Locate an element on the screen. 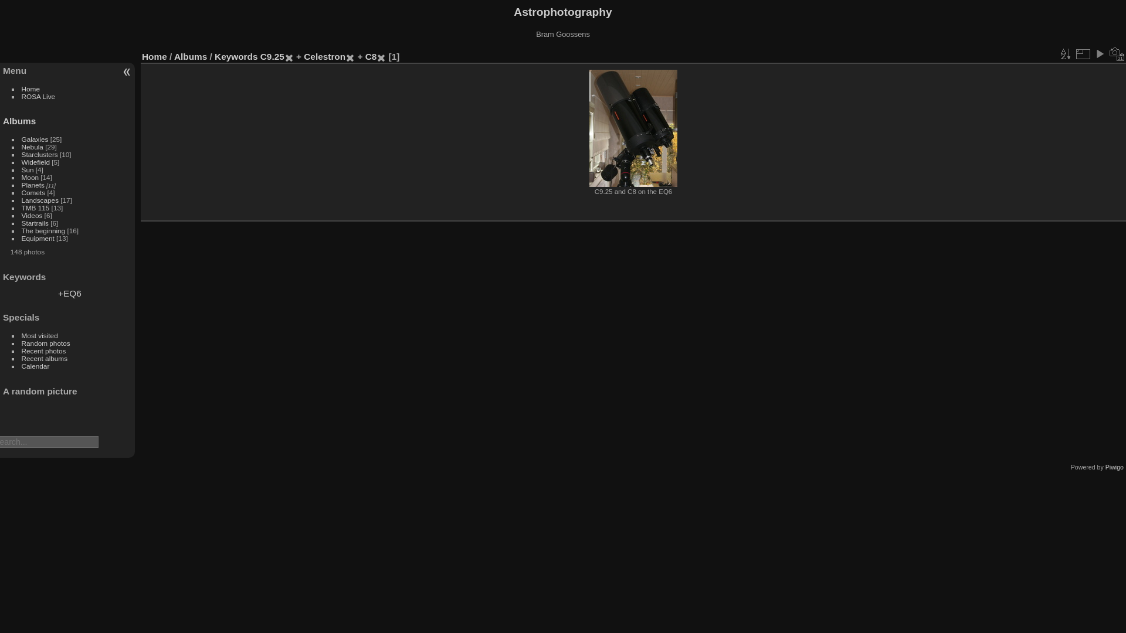 The width and height of the screenshot is (1126, 633). display a calendar by creation date is located at coordinates (1117, 54).